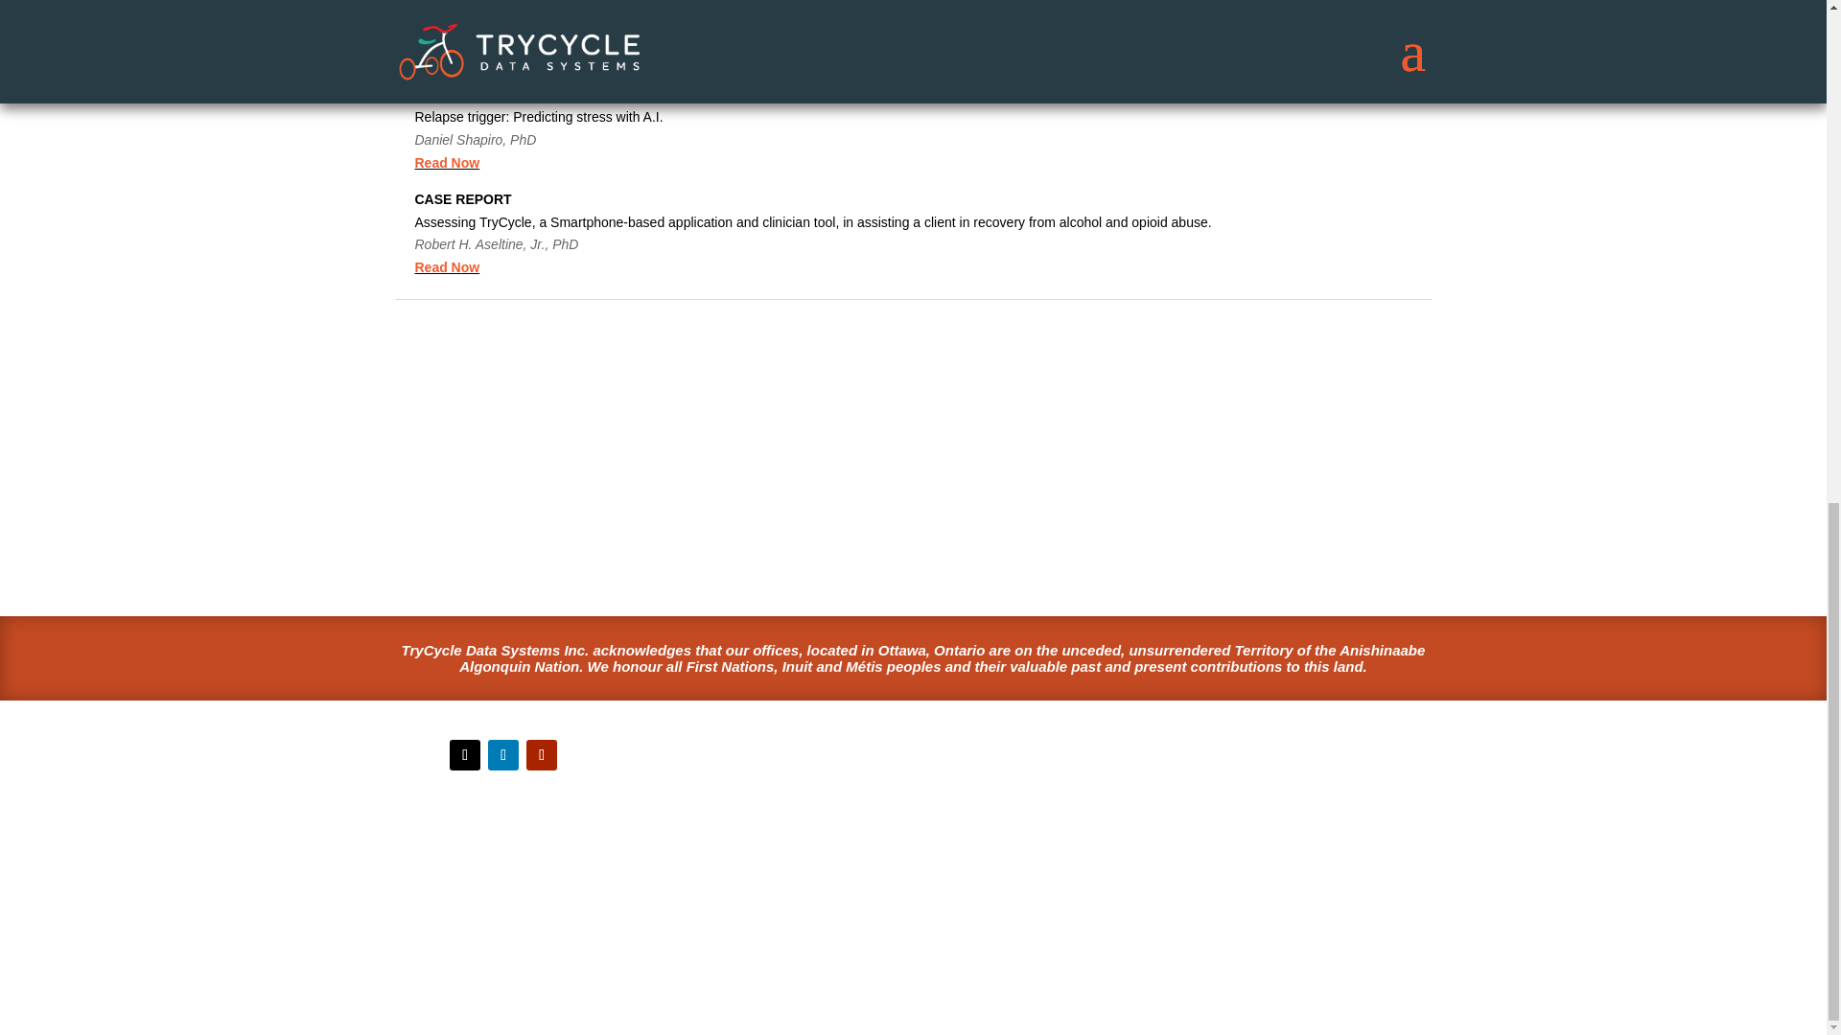  I want to click on Read Now, so click(447, 57).